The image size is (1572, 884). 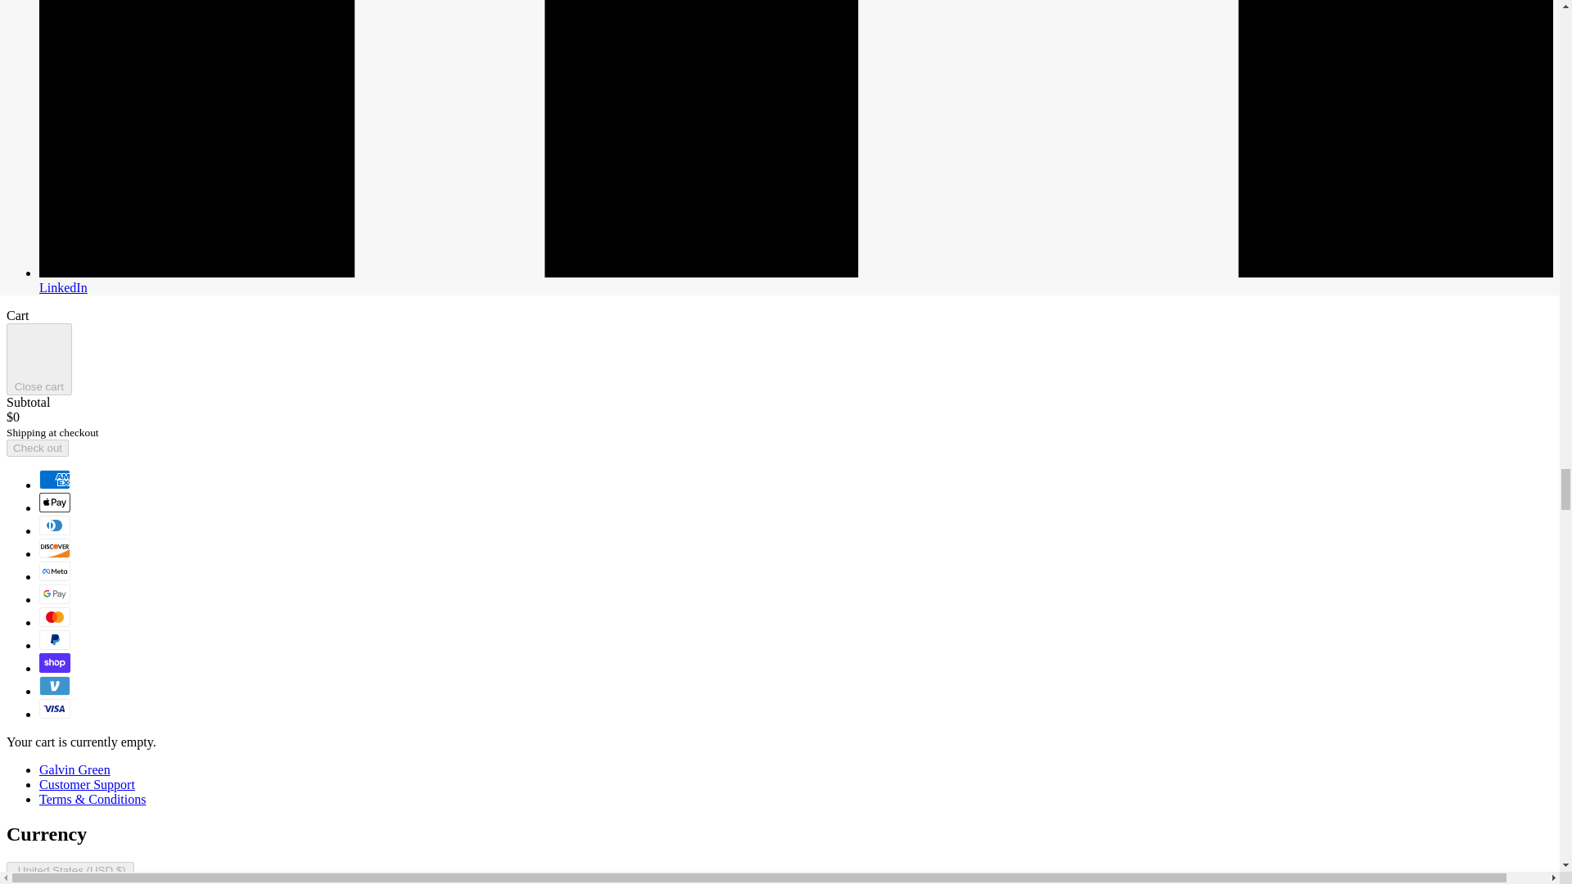 I want to click on Google Pay, so click(x=55, y=593).